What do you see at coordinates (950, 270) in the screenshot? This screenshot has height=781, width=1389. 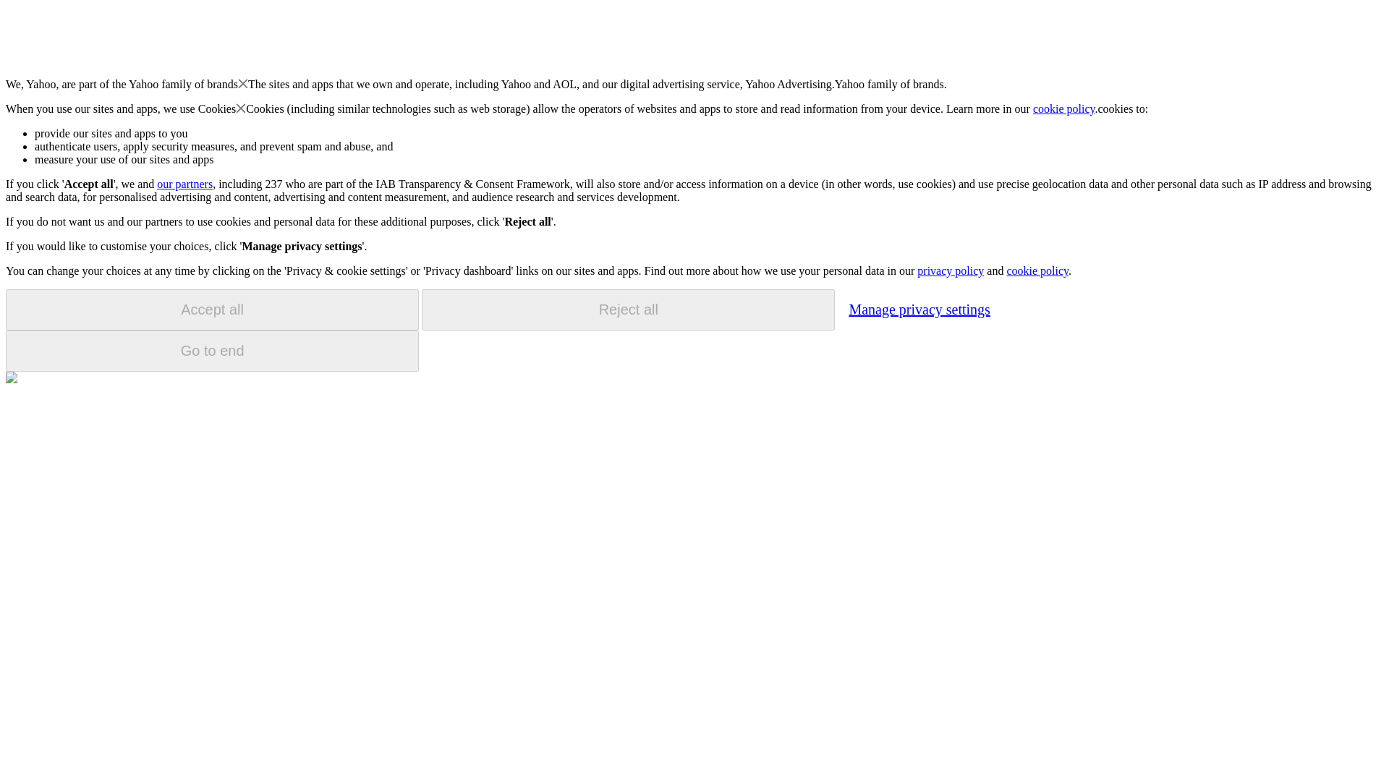 I see `privacy policy` at bounding box center [950, 270].